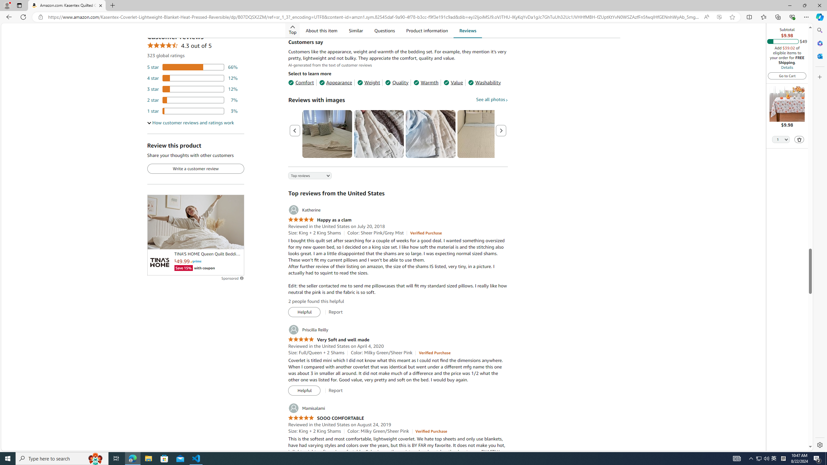  What do you see at coordinates (295, 131) in the screenshot?
I see `Previous page` at bounding box center [295, 131].